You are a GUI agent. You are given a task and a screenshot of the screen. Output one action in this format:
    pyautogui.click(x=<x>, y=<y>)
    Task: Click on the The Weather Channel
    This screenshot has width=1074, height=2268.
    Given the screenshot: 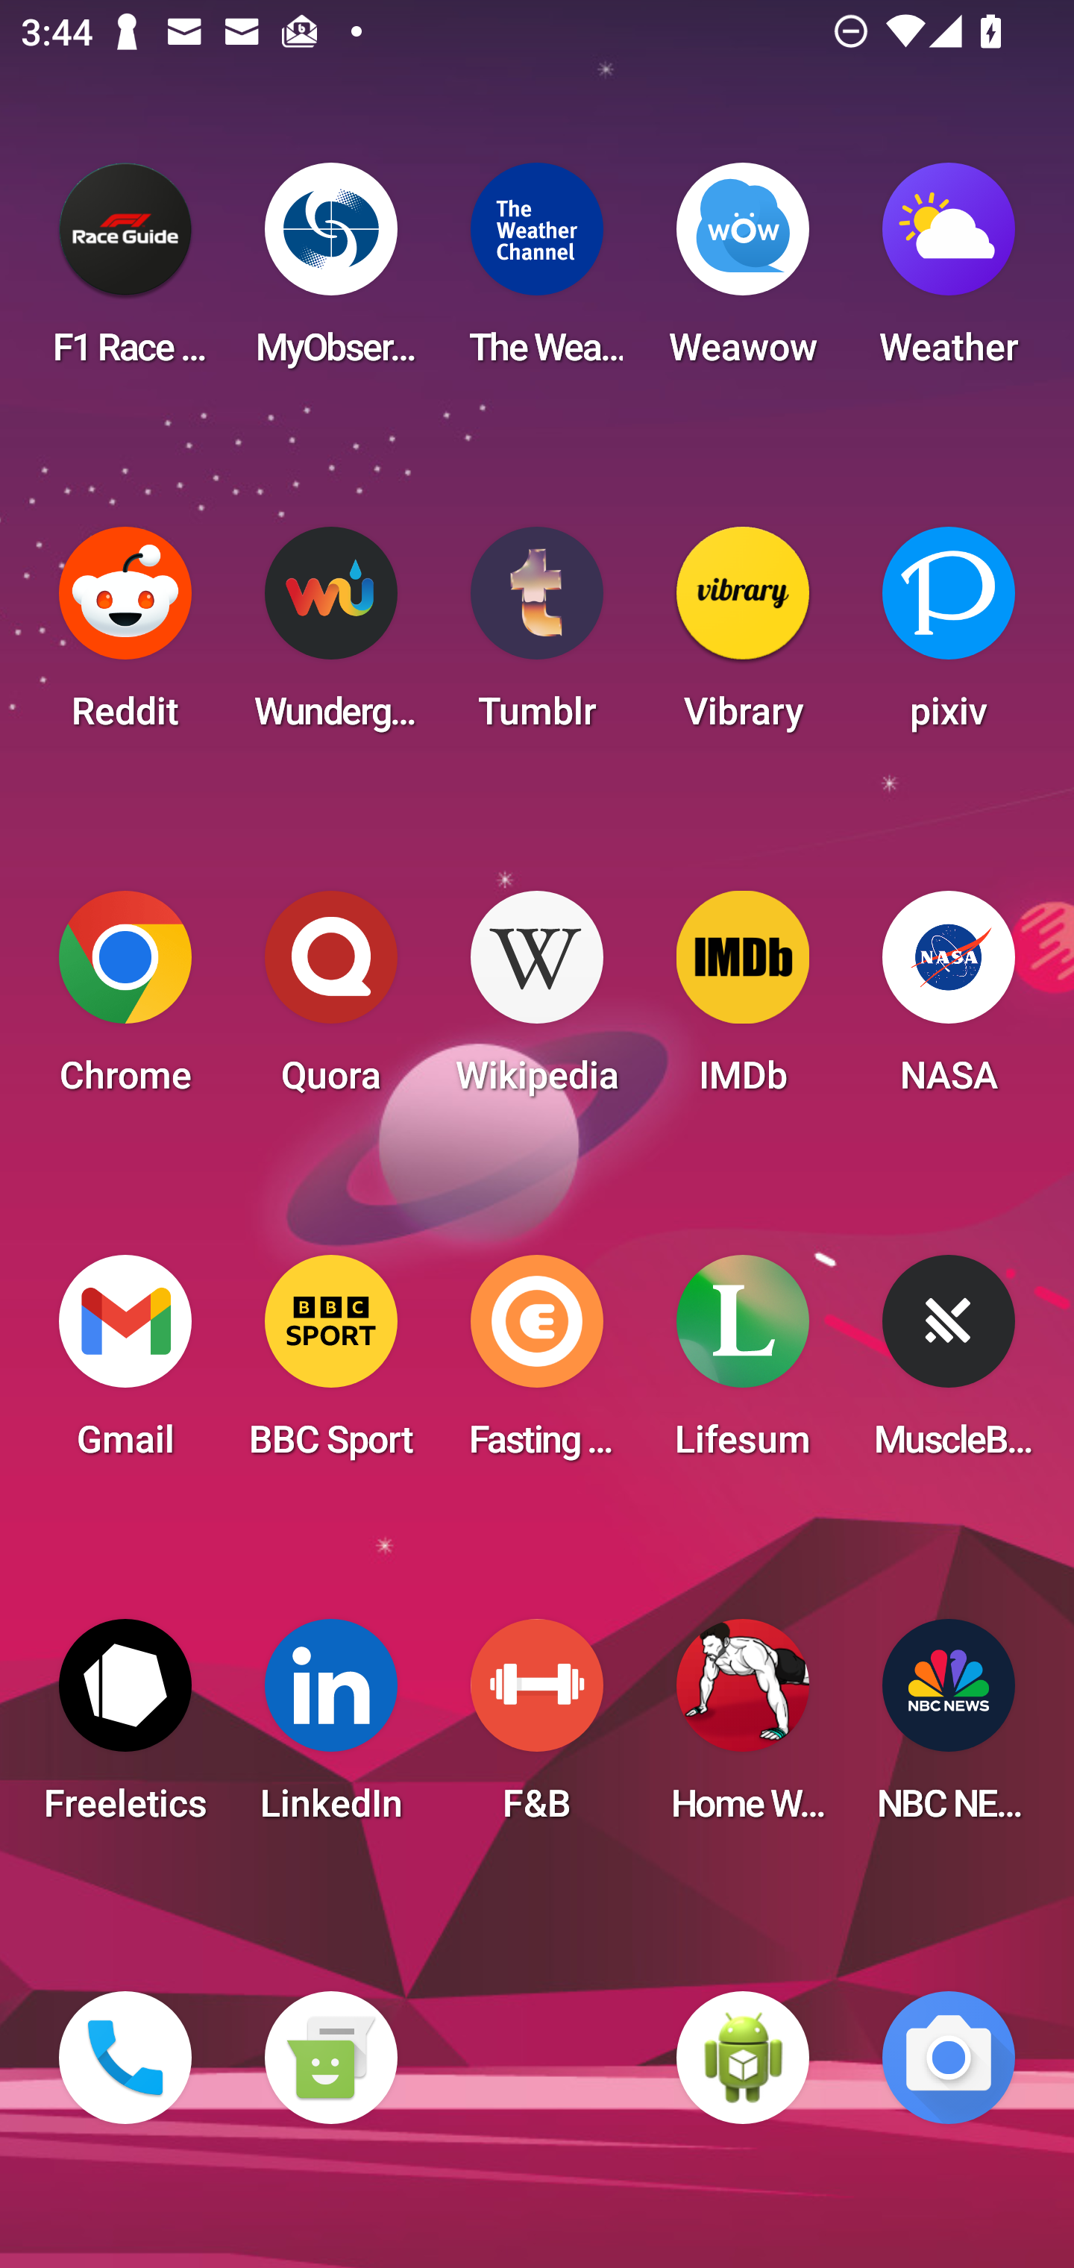 What is the action you would take?
    pyautogui.click(x=537, y=273)
    